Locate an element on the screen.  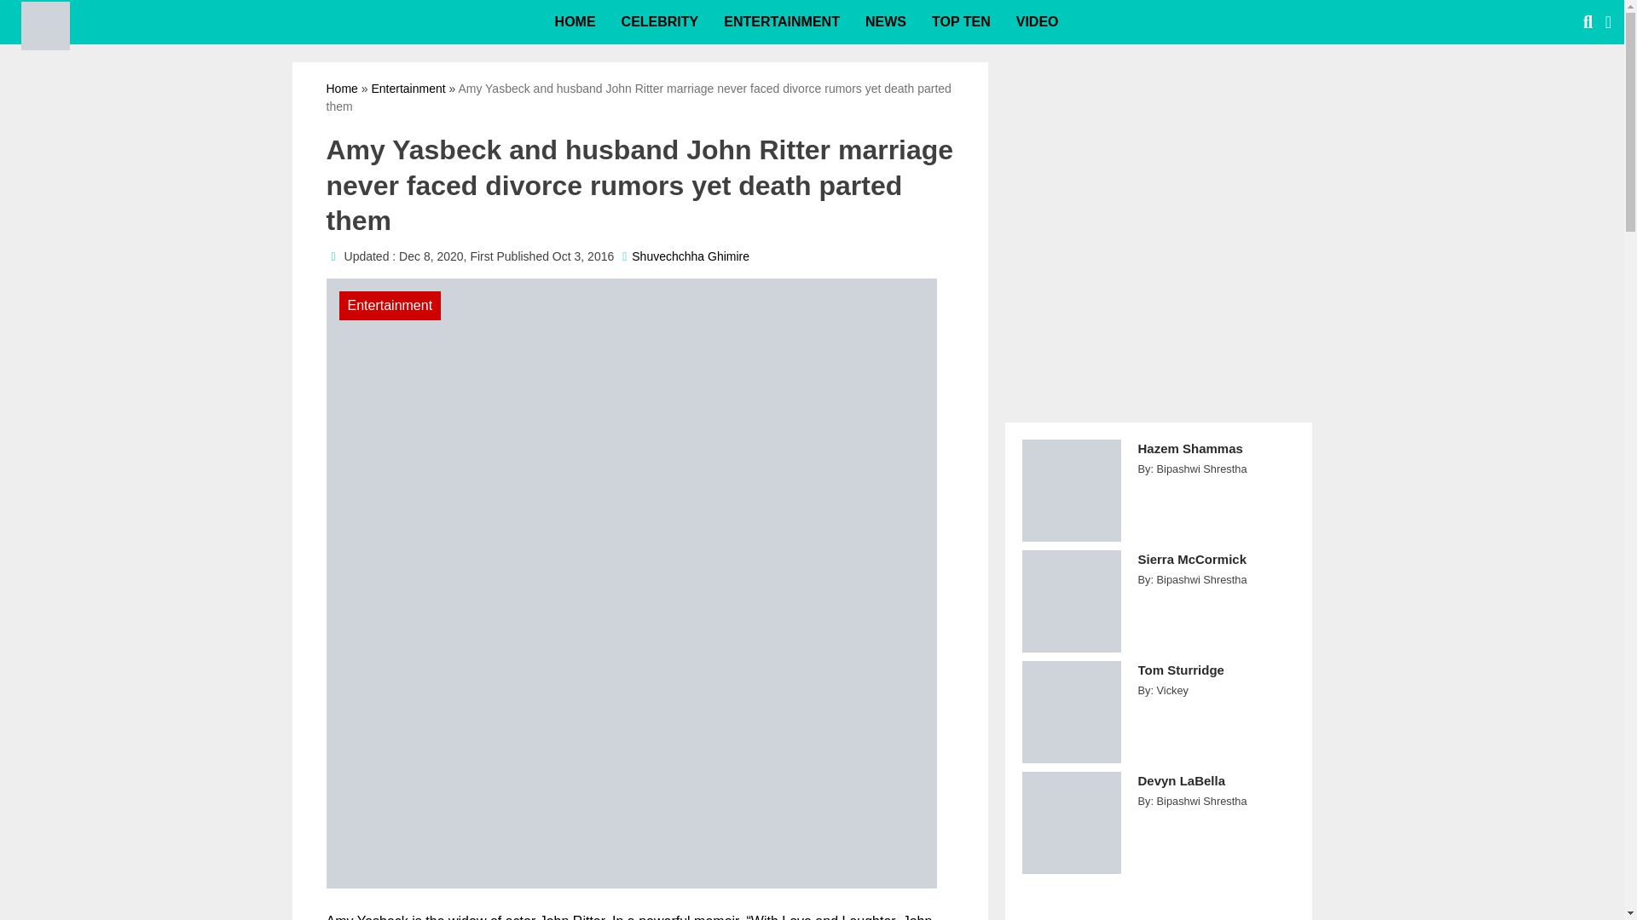
HOME is located at coordinates (575, 22).